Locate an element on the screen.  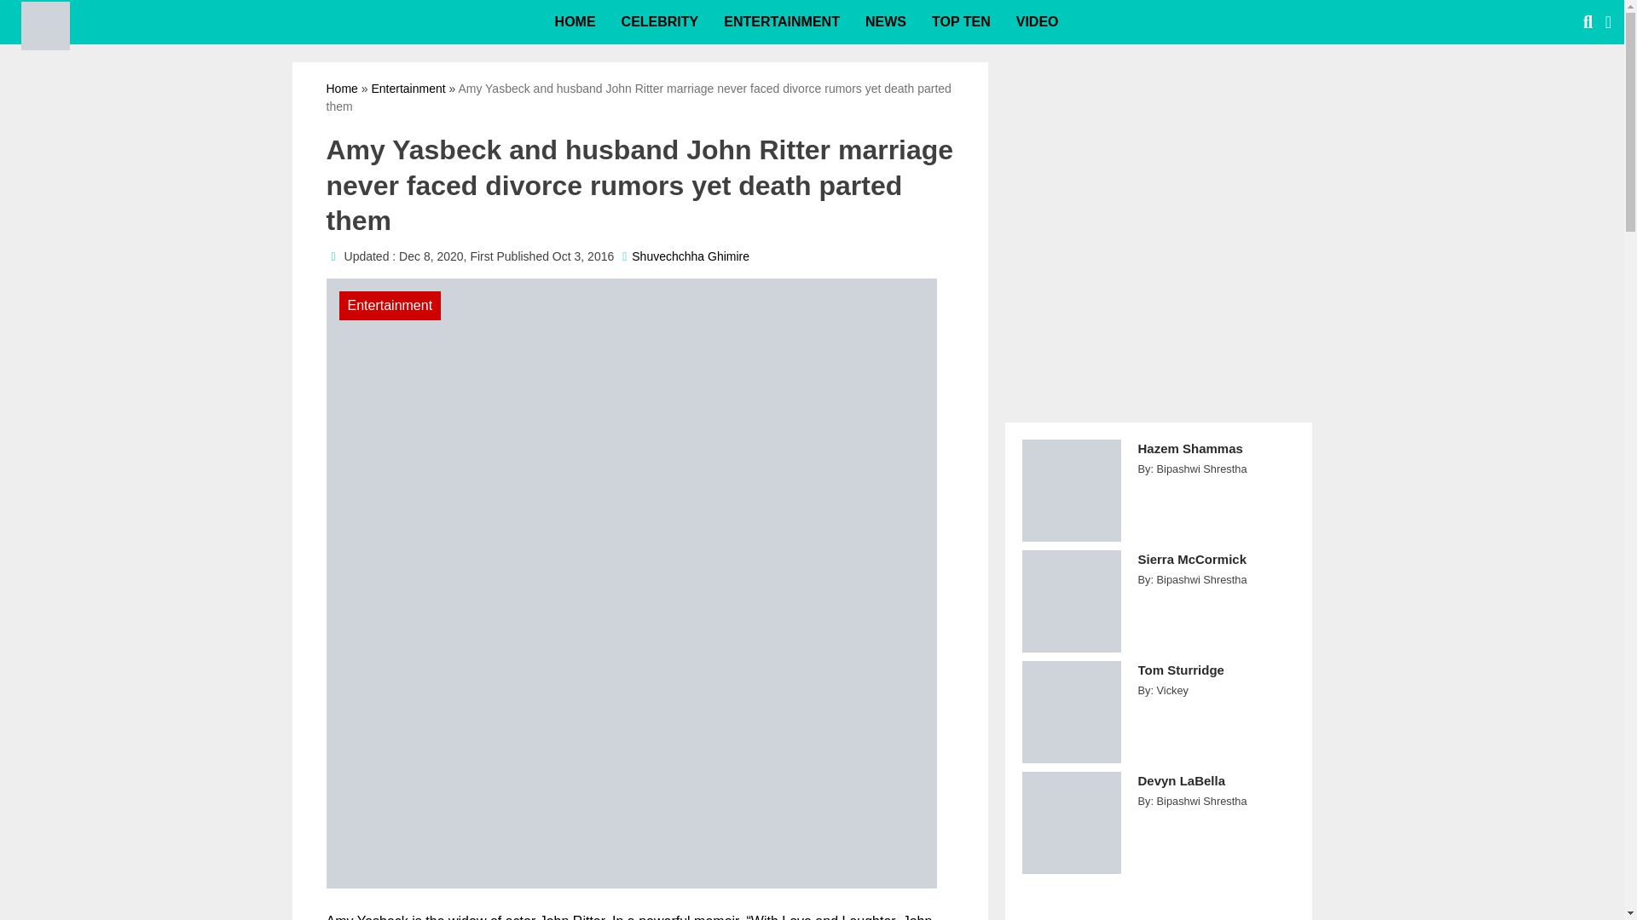
HOME is located at coordinates (575, 22).